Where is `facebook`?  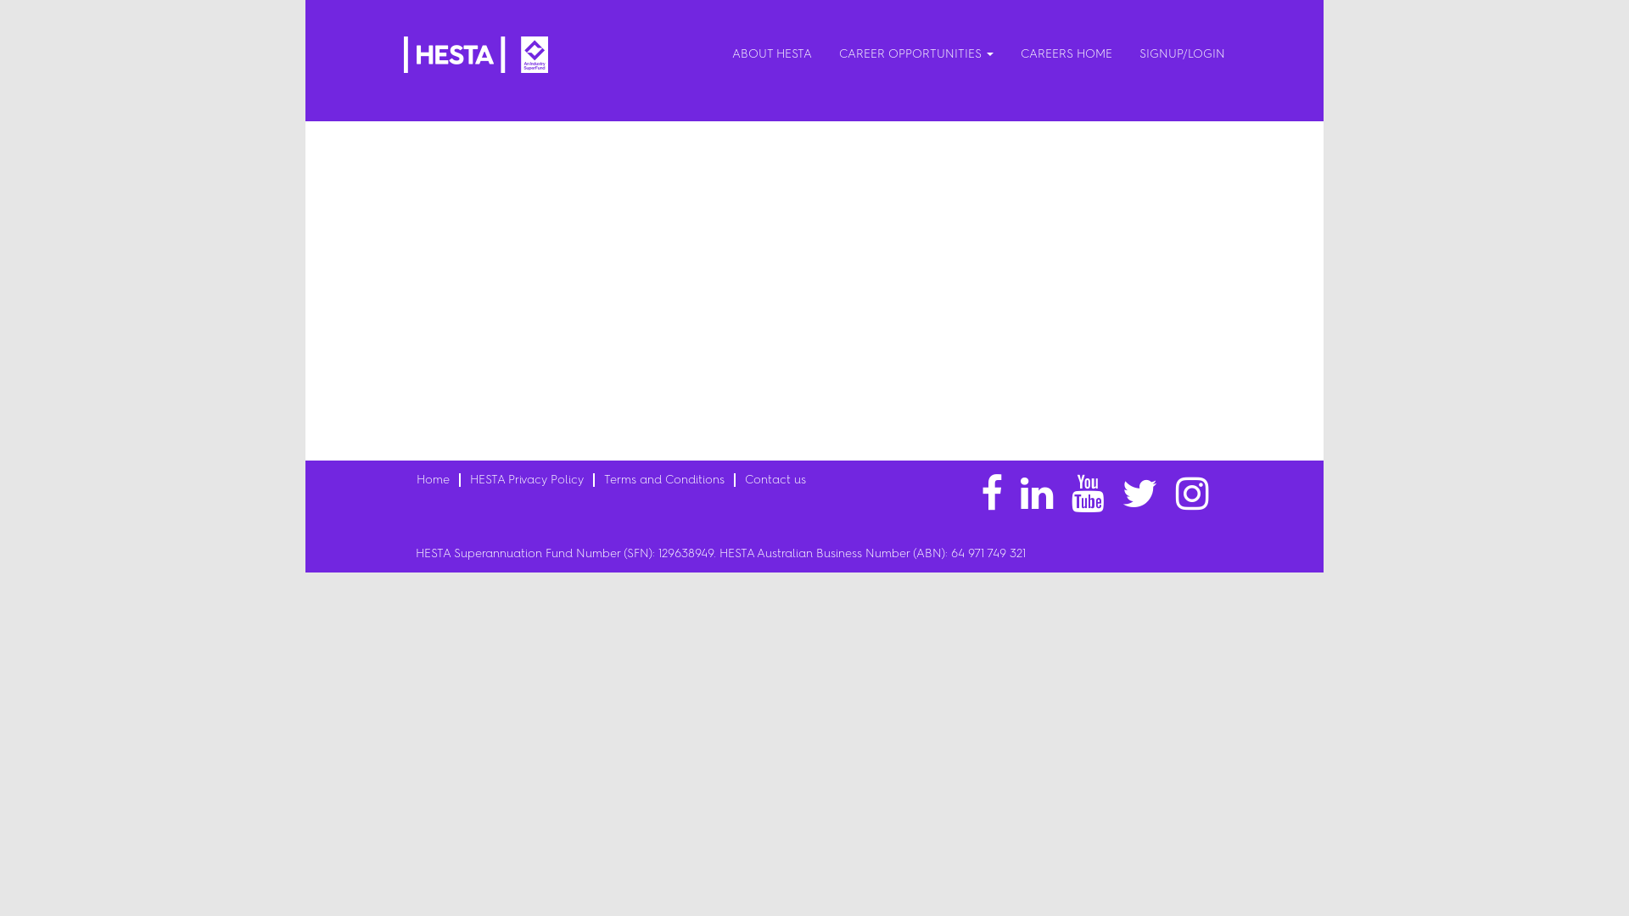
facebook is located at coordinates (992, 494).